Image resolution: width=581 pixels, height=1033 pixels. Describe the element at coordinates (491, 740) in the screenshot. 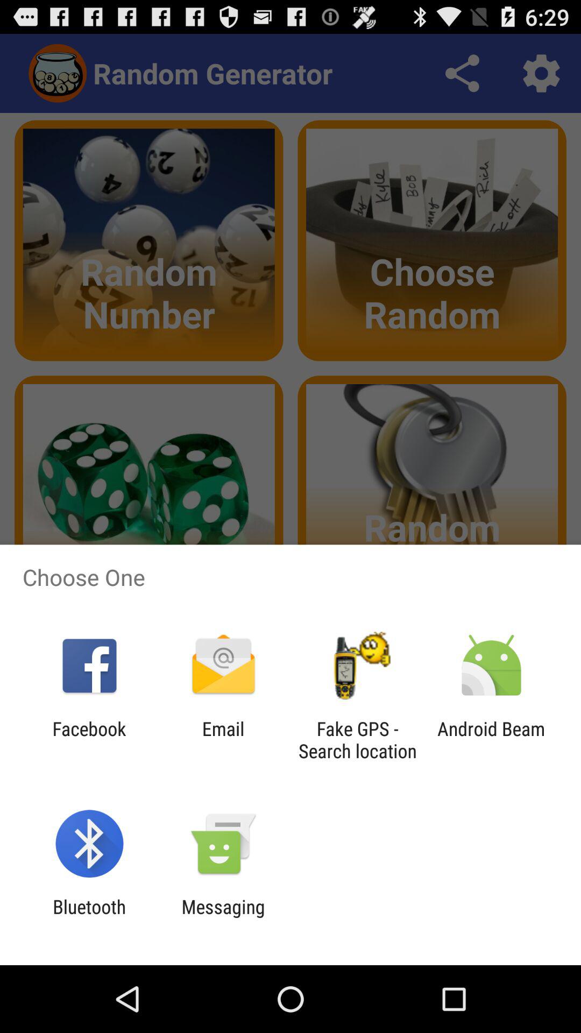

I see `scroll to the android beam item` at that location.